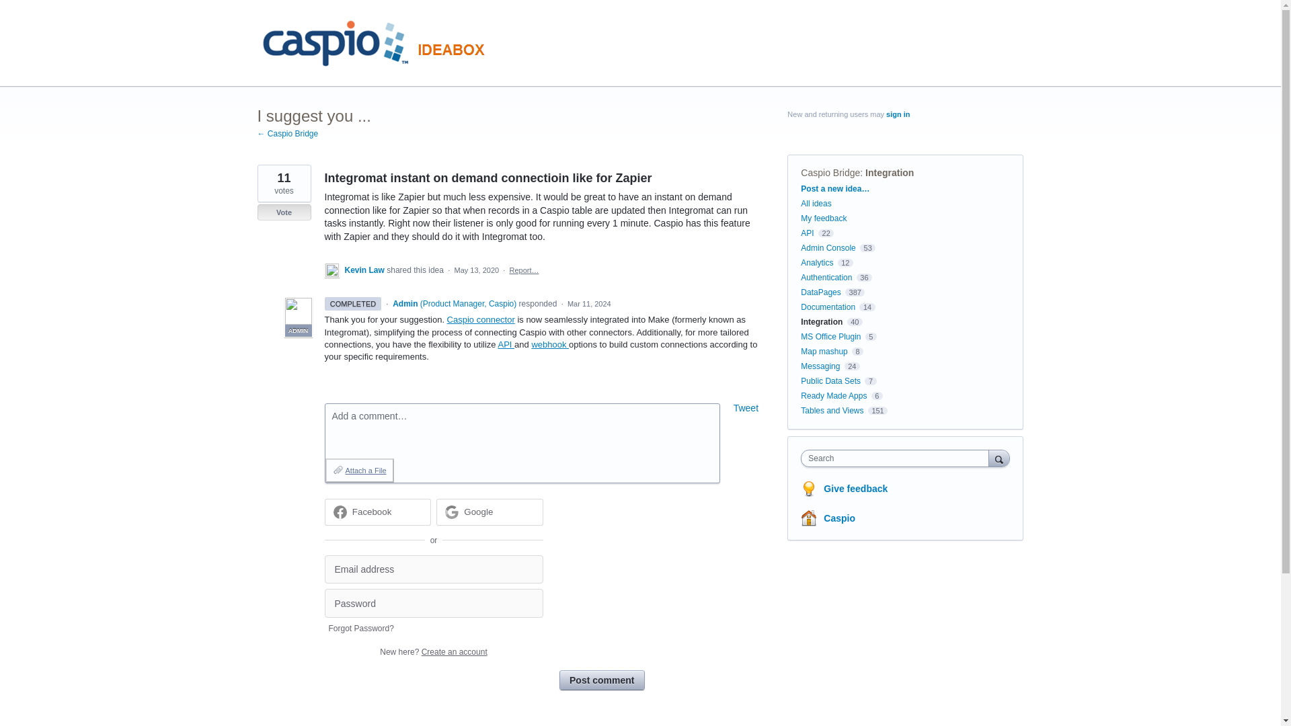  Describe the element at coordinates (377, 512) in the screenshot. I see `Facebook sign in` at that location.